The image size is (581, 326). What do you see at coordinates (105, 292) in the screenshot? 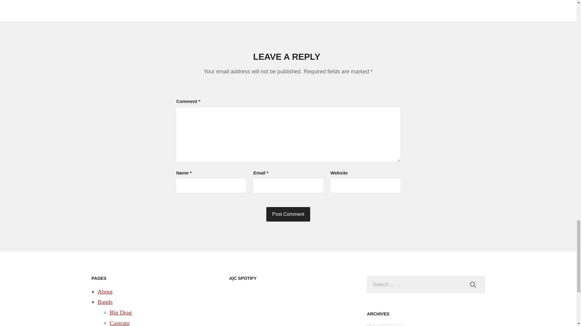
I see `About` at bounding box center [105, 292].